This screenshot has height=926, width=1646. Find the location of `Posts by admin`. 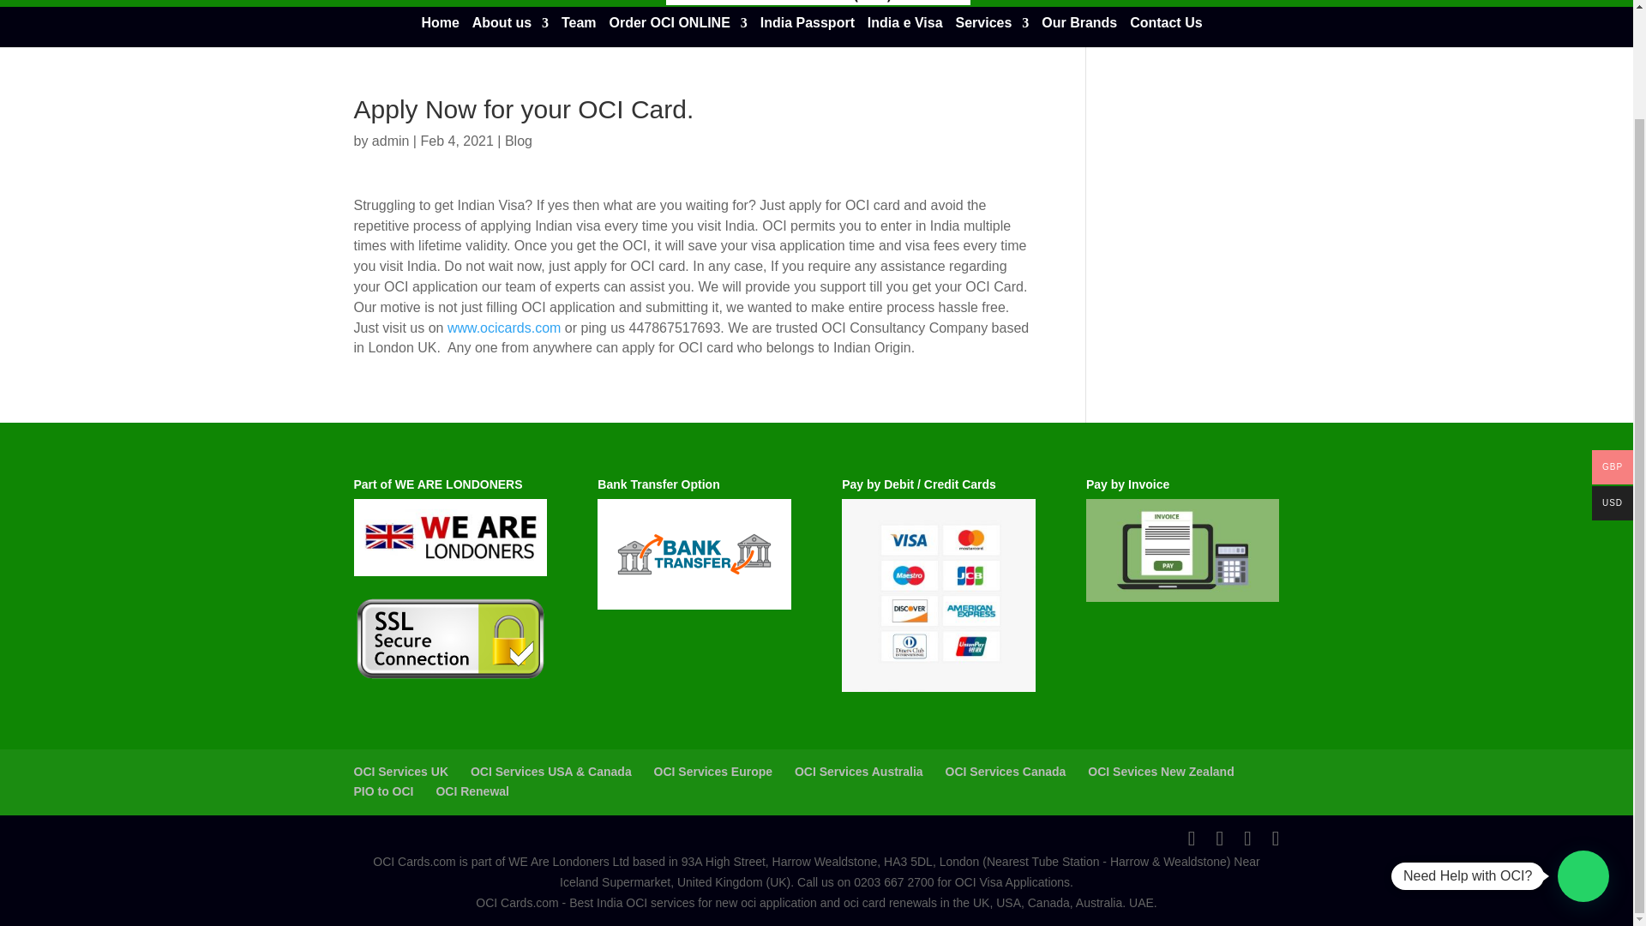

Posts by admin is located at coordinates (391, 141).